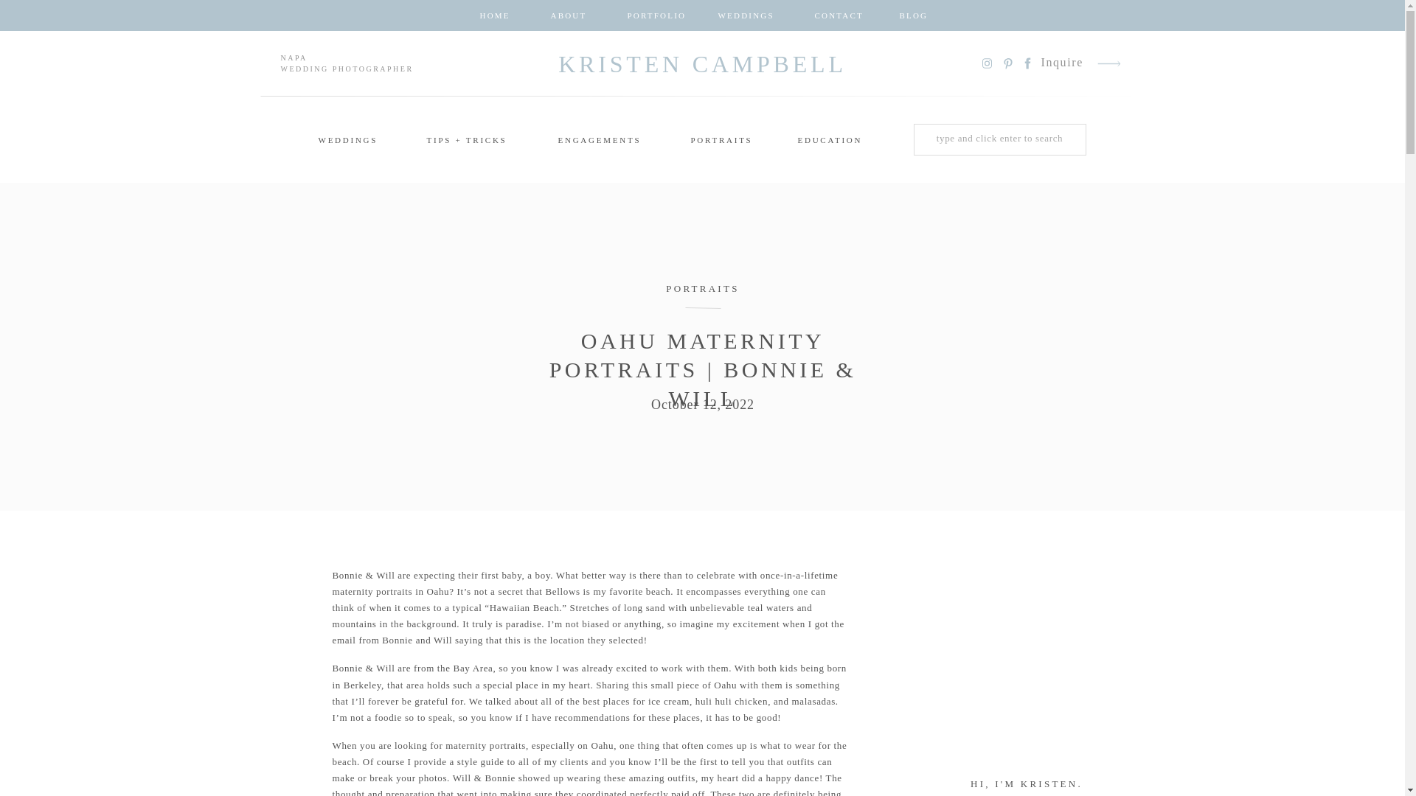 The image size is (1416, 796). Describe the element at coordinates (912, 15) in the screenshot. I see `BLOG` at that location.